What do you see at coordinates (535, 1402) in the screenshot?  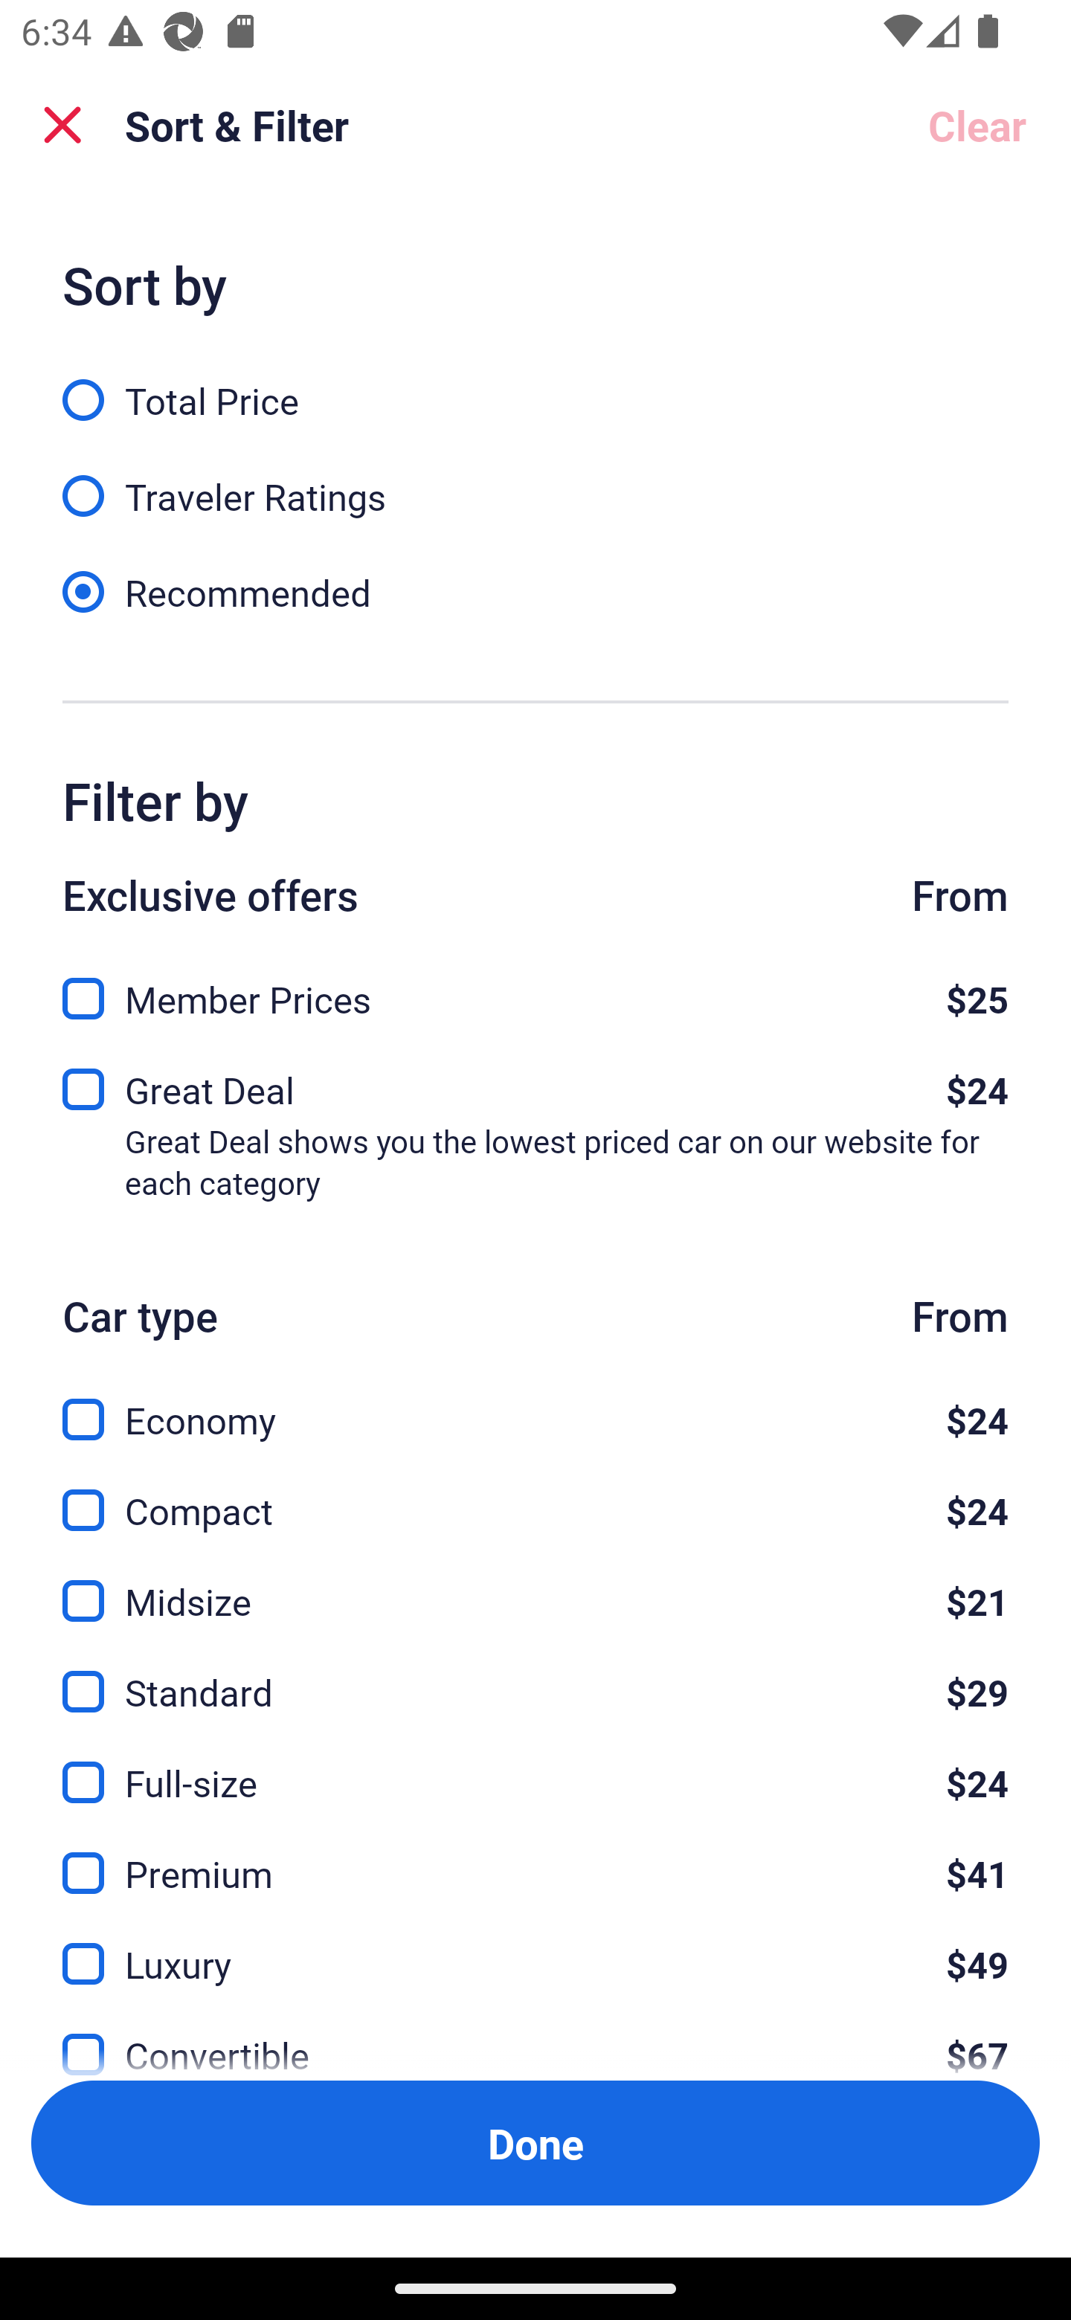 I see `Economy, $24 Economy $24` at bounding box center [535, 1402].